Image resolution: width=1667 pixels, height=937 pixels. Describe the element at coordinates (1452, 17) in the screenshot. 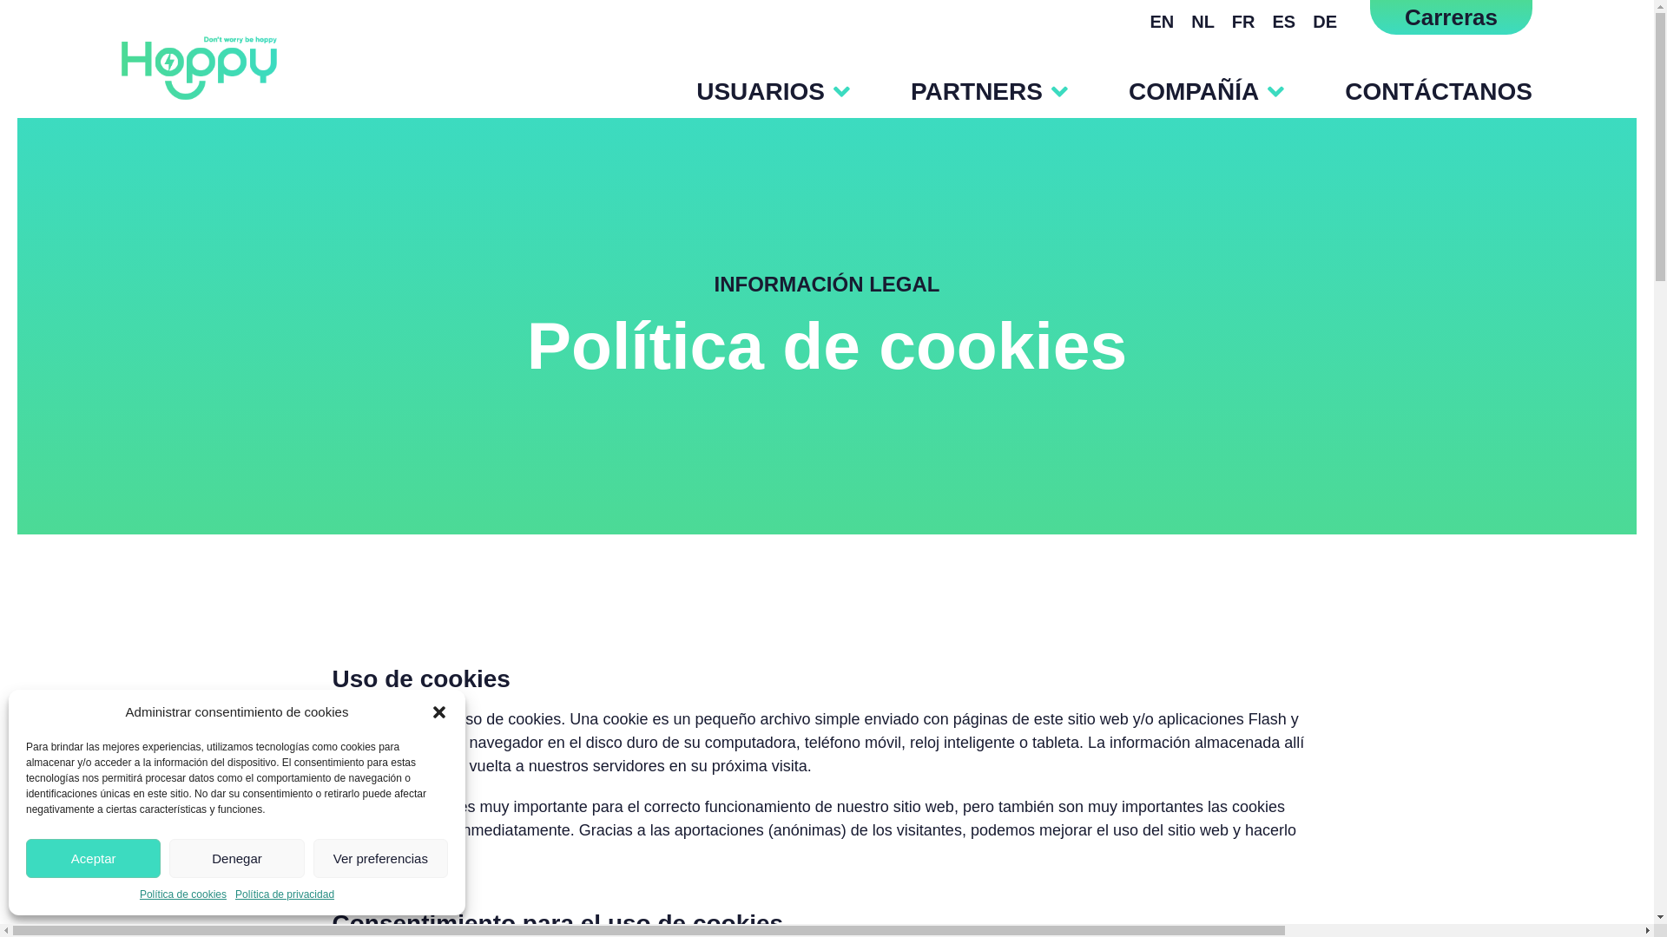

I see `Carreras` at that location.